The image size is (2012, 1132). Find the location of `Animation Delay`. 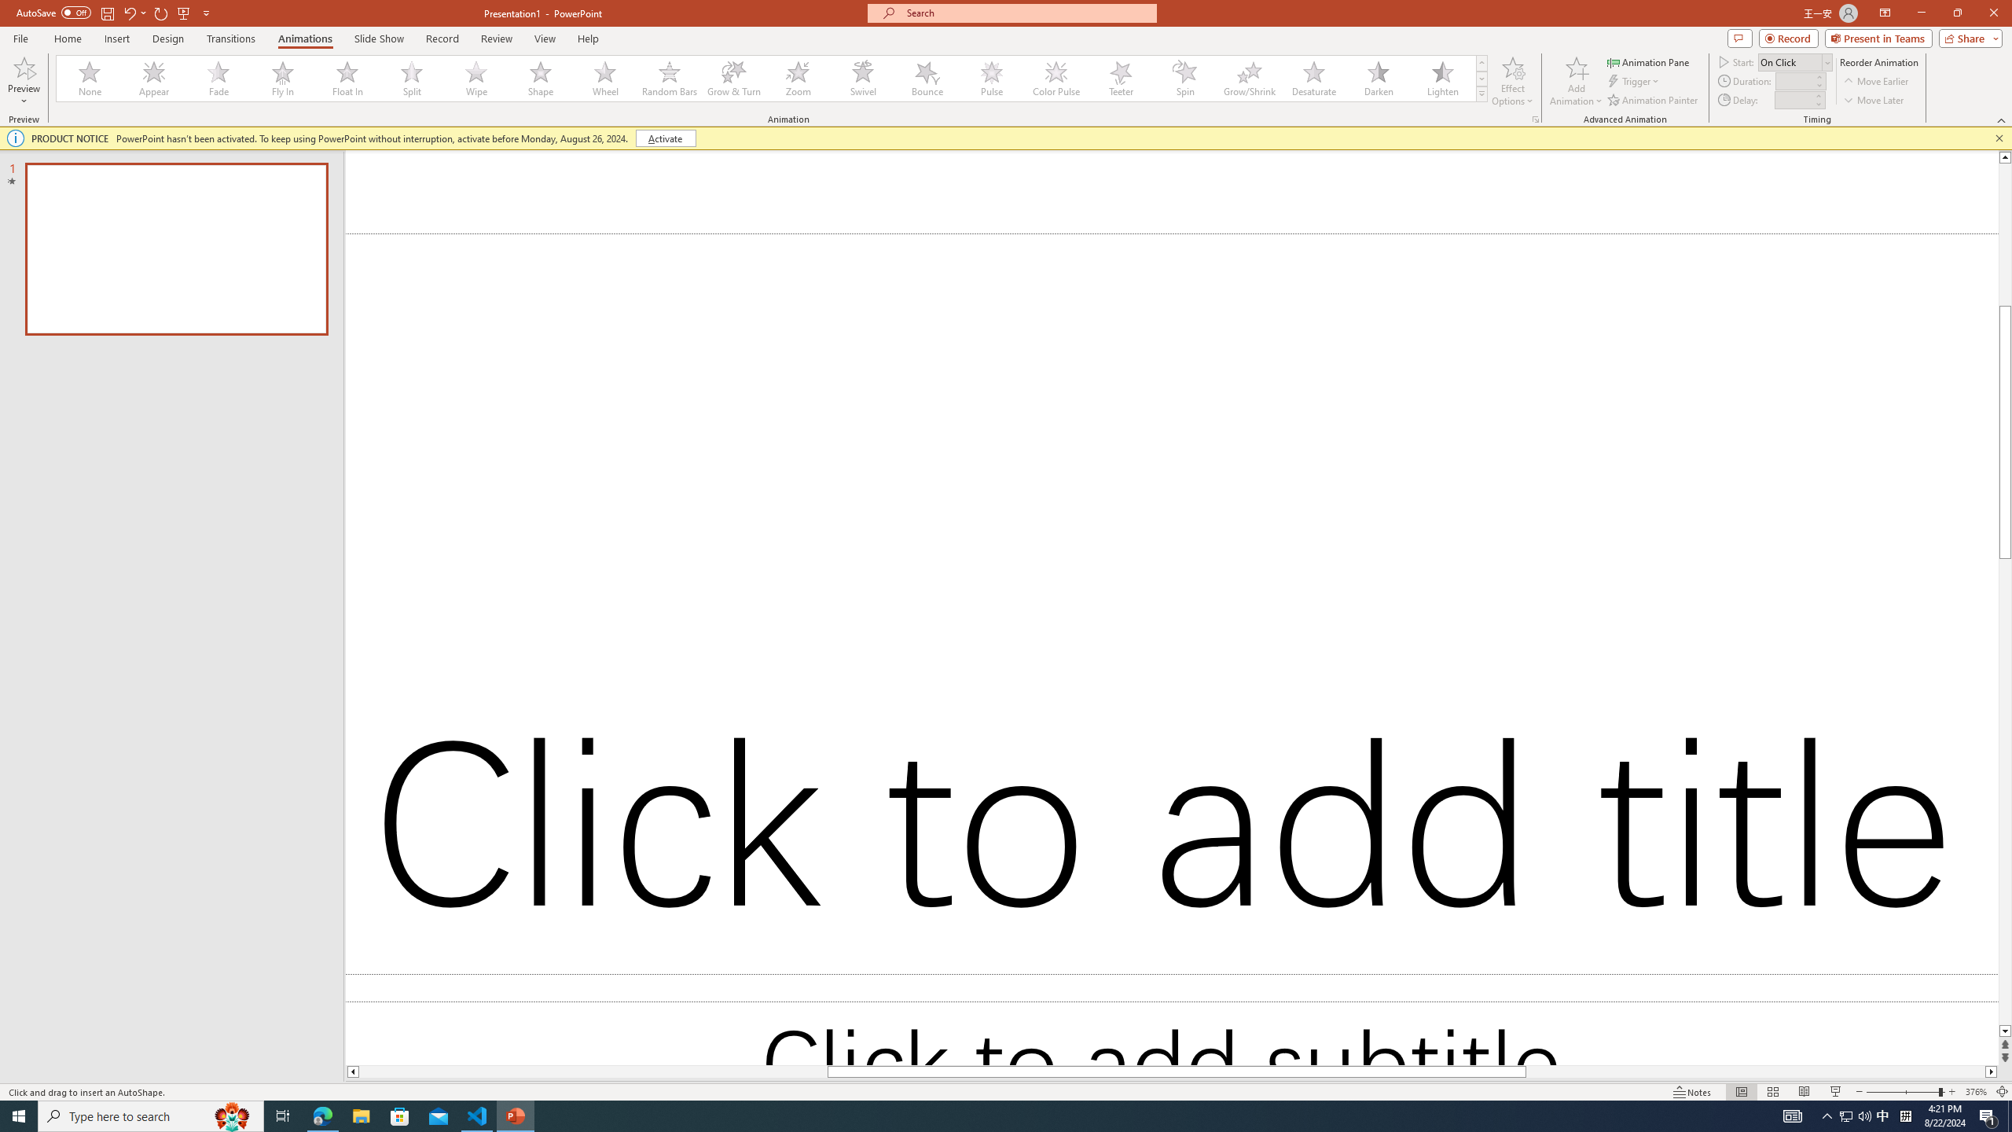

Animation Delay is located at coordinates (1792, 100).